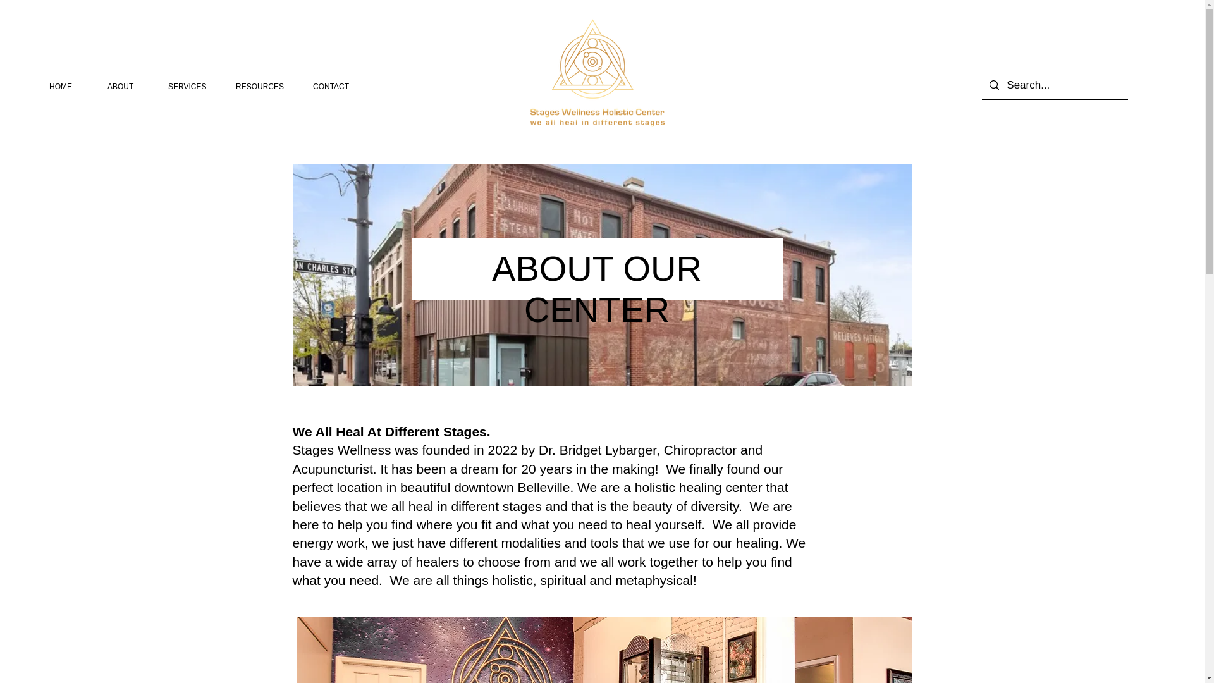 This screenshot has width=1214, height=683. I want to click on HOME, so click(69, 87).